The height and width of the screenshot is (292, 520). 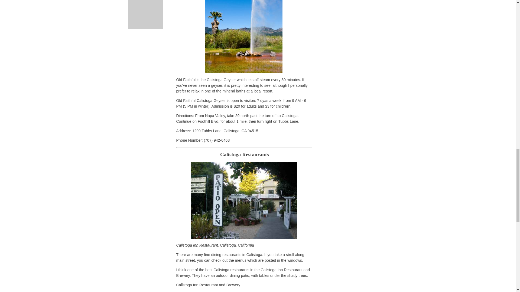 I want to click on Calistoga Geyser, so click(x=244, y=37).